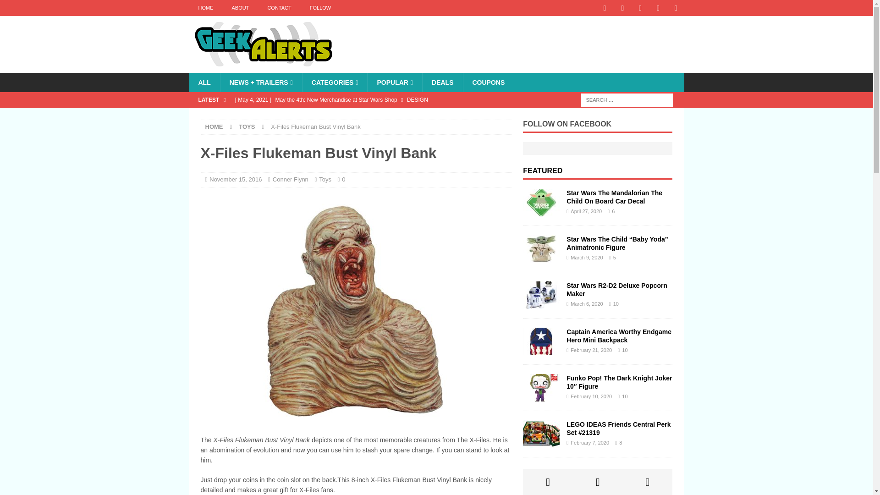 The width and height of the screenshot is (880, 495). What do you see at coordinates (370, 115) in the screenshot?
I see `Rick and Morty Get Shwifty Bluetooth Speaker` at bounding box center [370, 115].